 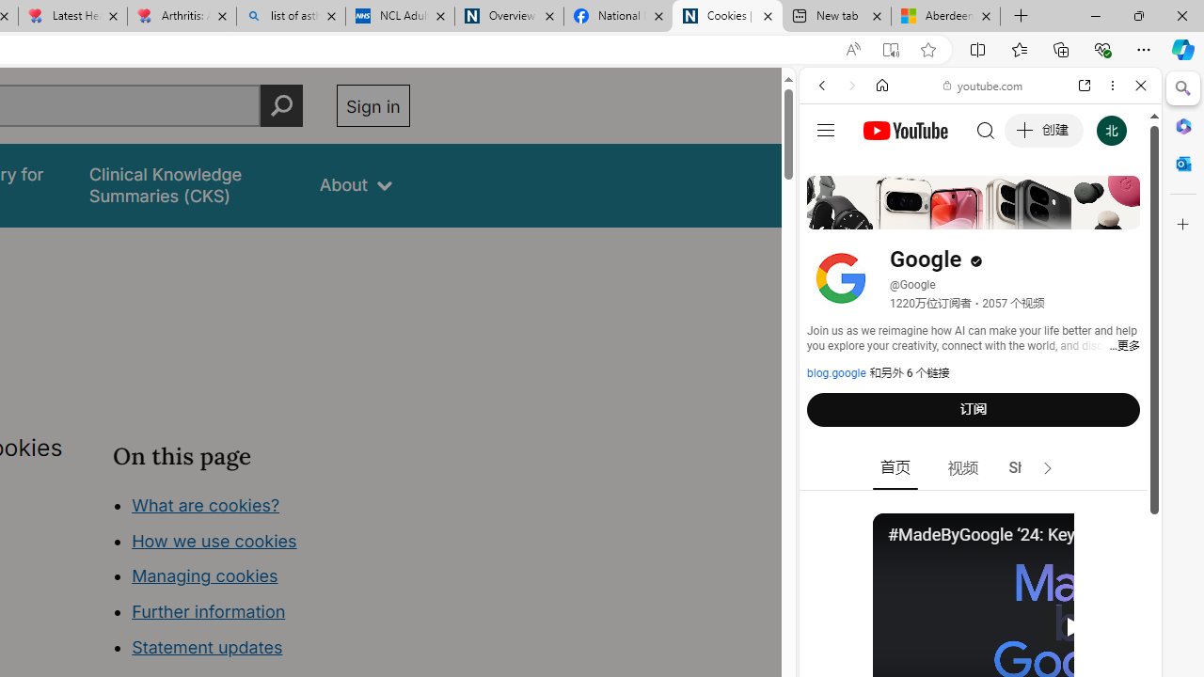 What do you see at coordinates (984, 85) in the screenshot?
I see `youtube.com` at bounding box center [984, 85].